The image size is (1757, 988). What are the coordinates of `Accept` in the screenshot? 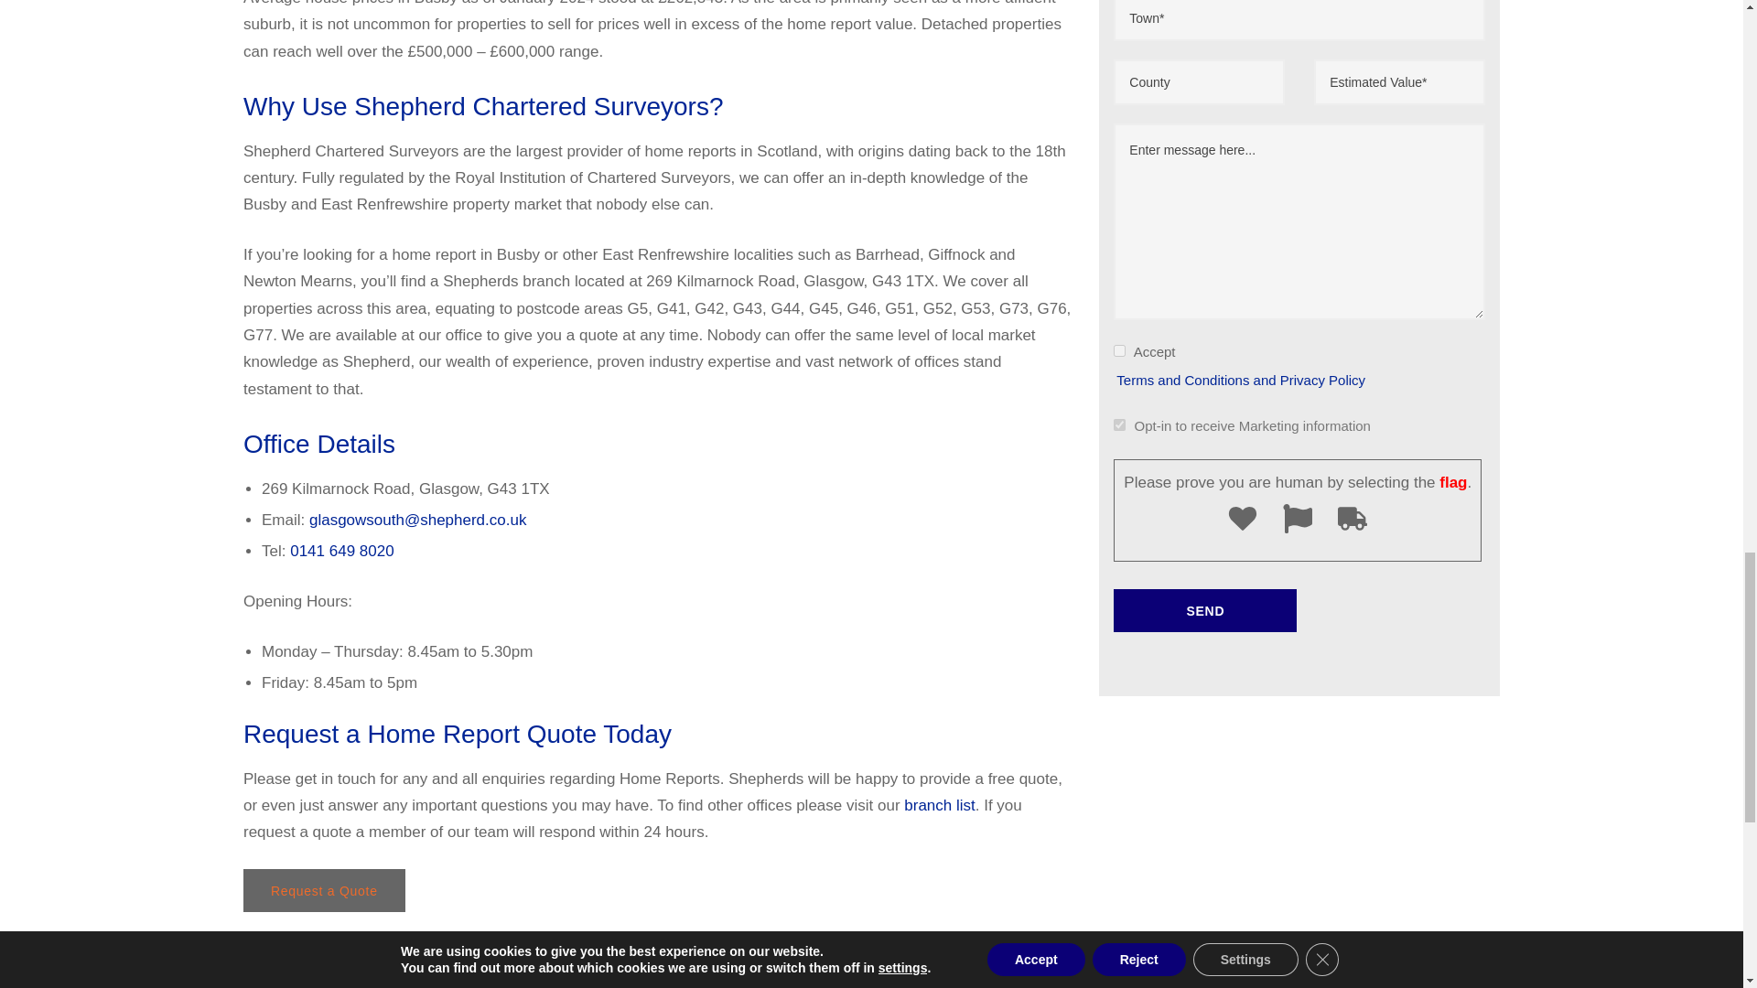 It's located at (1120, 349).